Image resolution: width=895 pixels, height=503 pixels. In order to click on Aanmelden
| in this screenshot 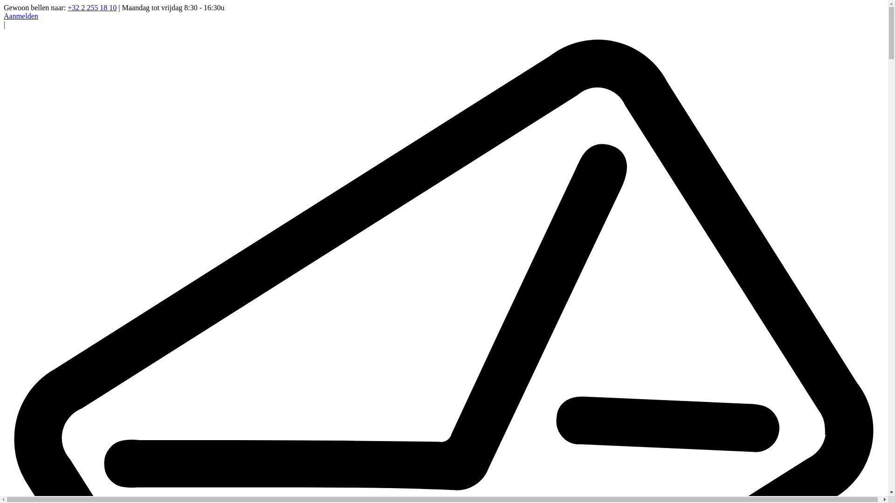, I will do `click(444, 20)`.